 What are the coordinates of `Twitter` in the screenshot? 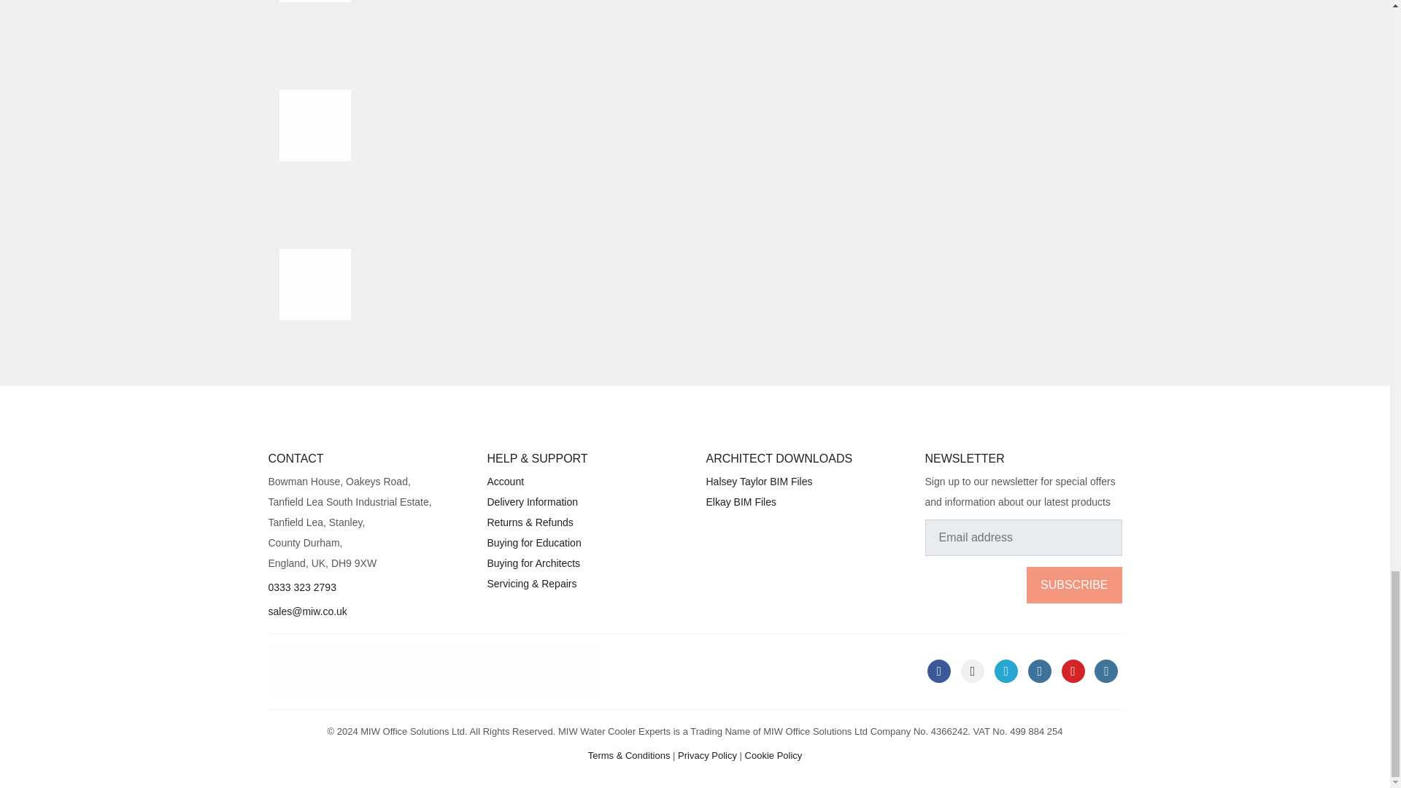 It's located at (1006, 671).